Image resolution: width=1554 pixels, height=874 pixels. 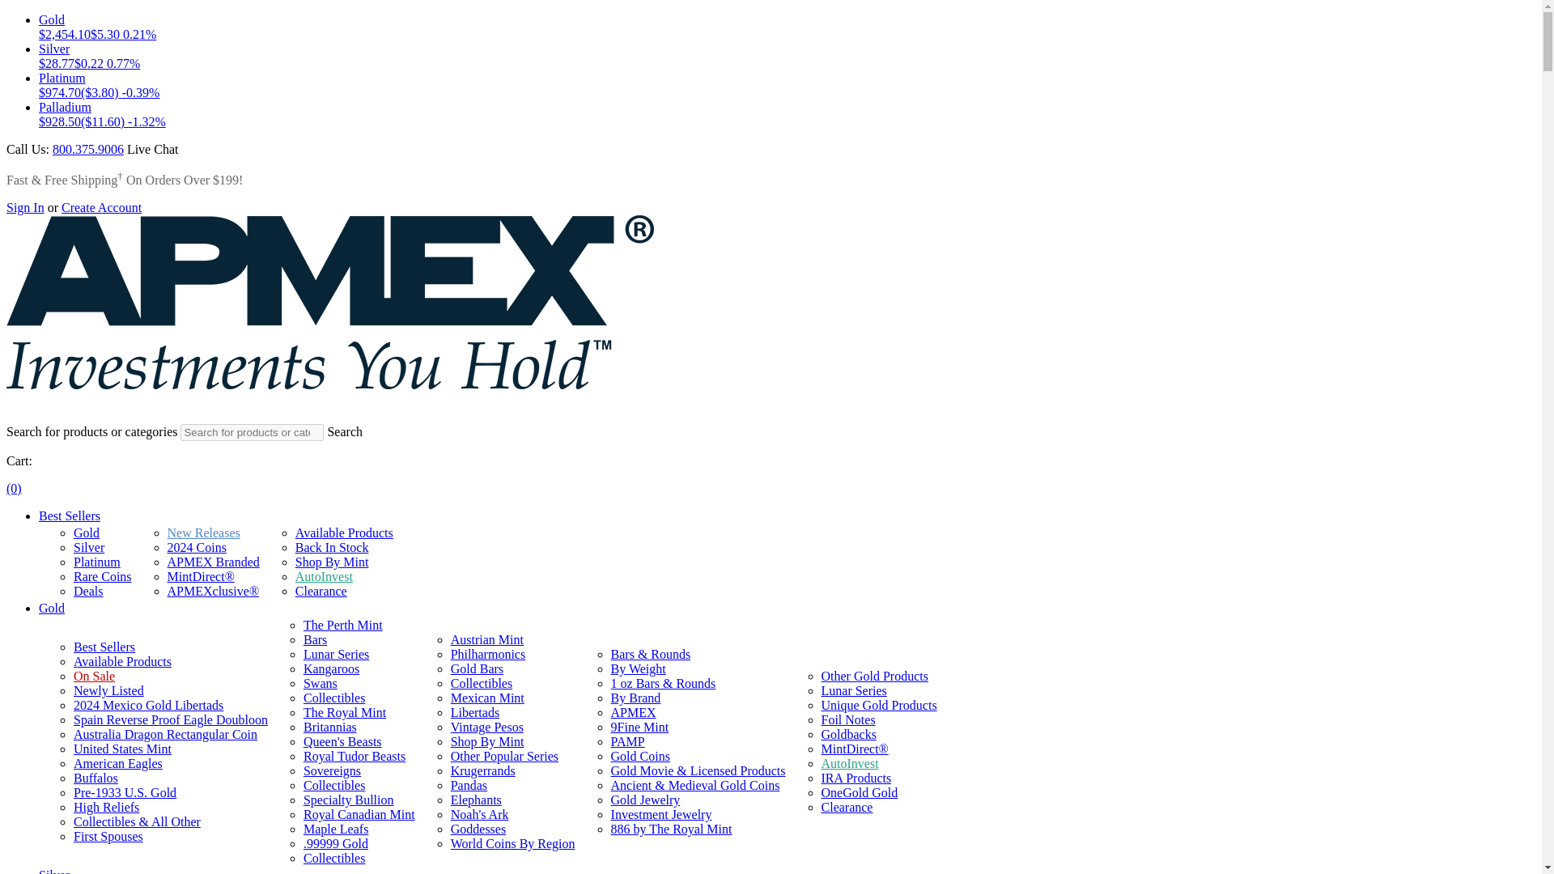 What do you see at coordinates (324, 576) in the screenshot?
I see `AutoInvest` at bounding box center [324, 576].